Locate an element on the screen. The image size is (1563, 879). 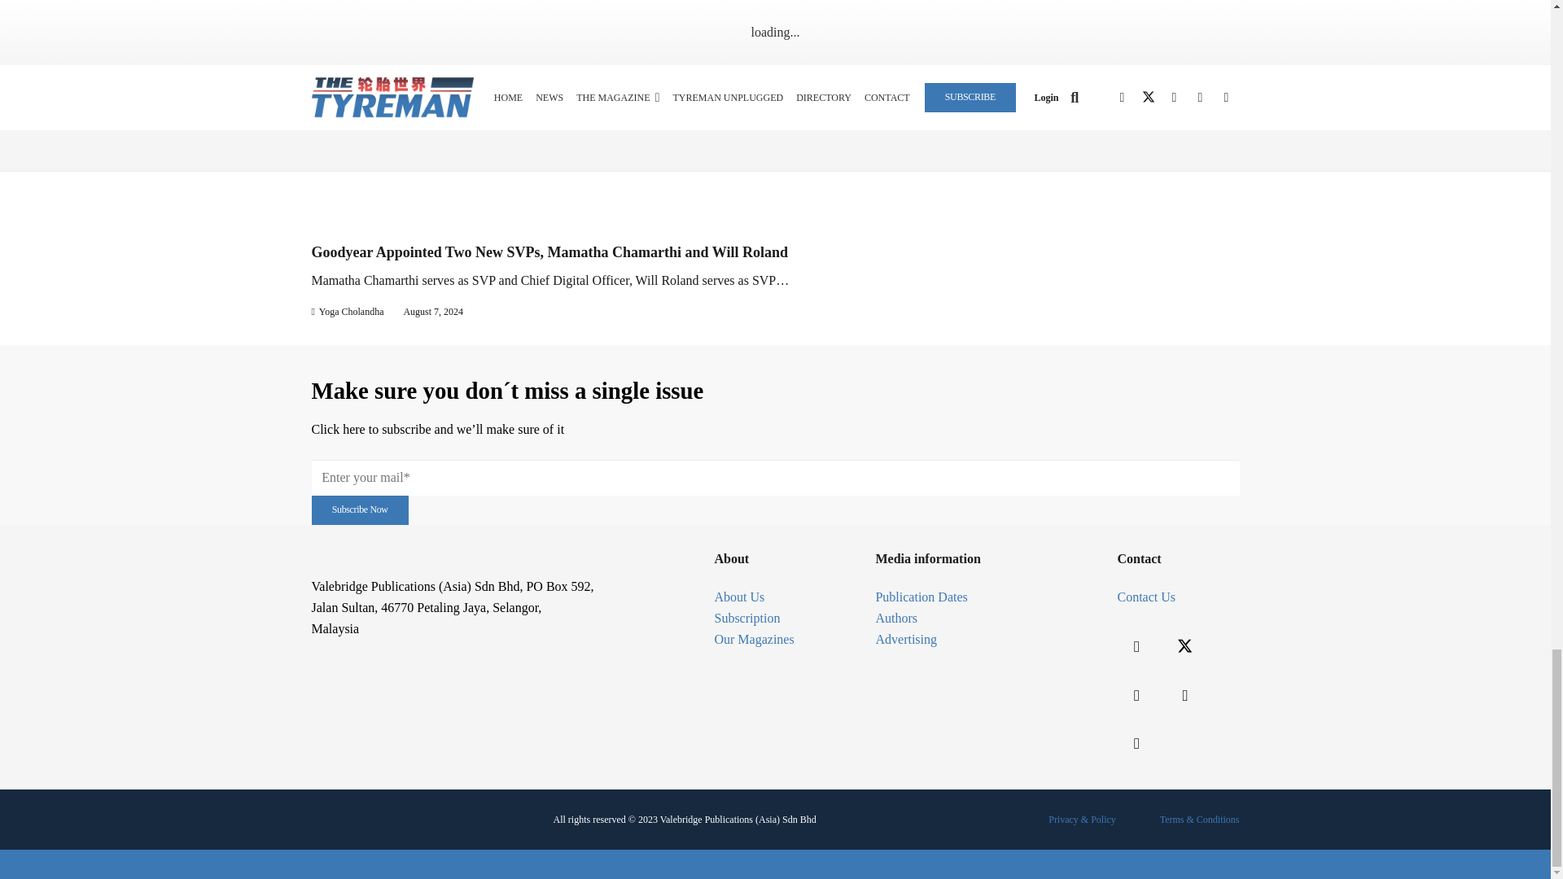
Subscribe Now is located at coordinates (360, 509).